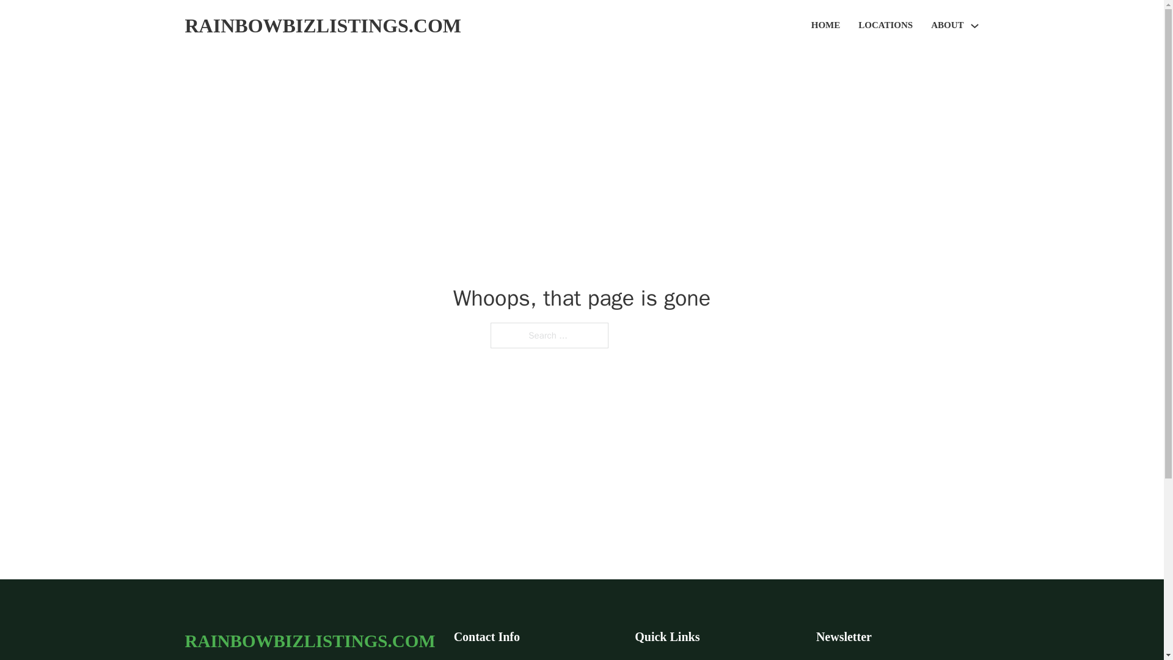 This screenshot has width=1173, height=660. What do you see at coordinates (885, 26) in the screenshot?
I see `LOCATIONS` at bounding box center [885, 26].